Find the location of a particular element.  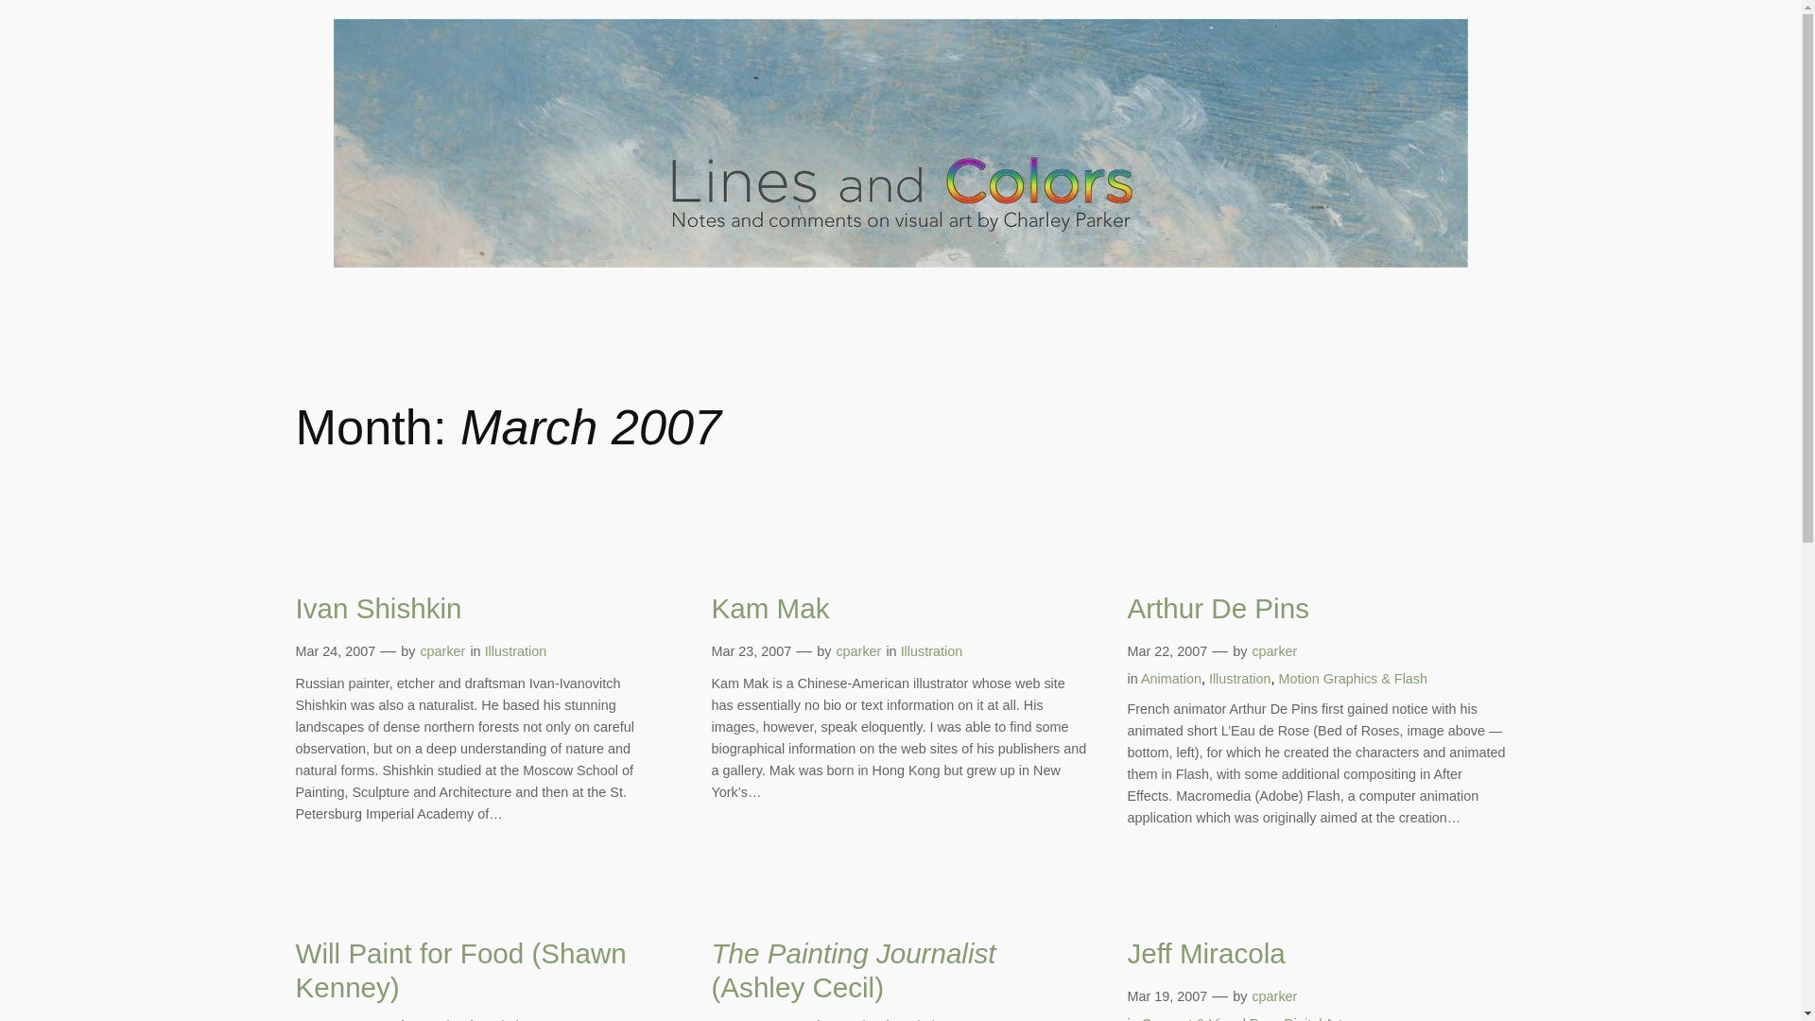

Mar 23, 2007 is located at coordinates (751, 650).